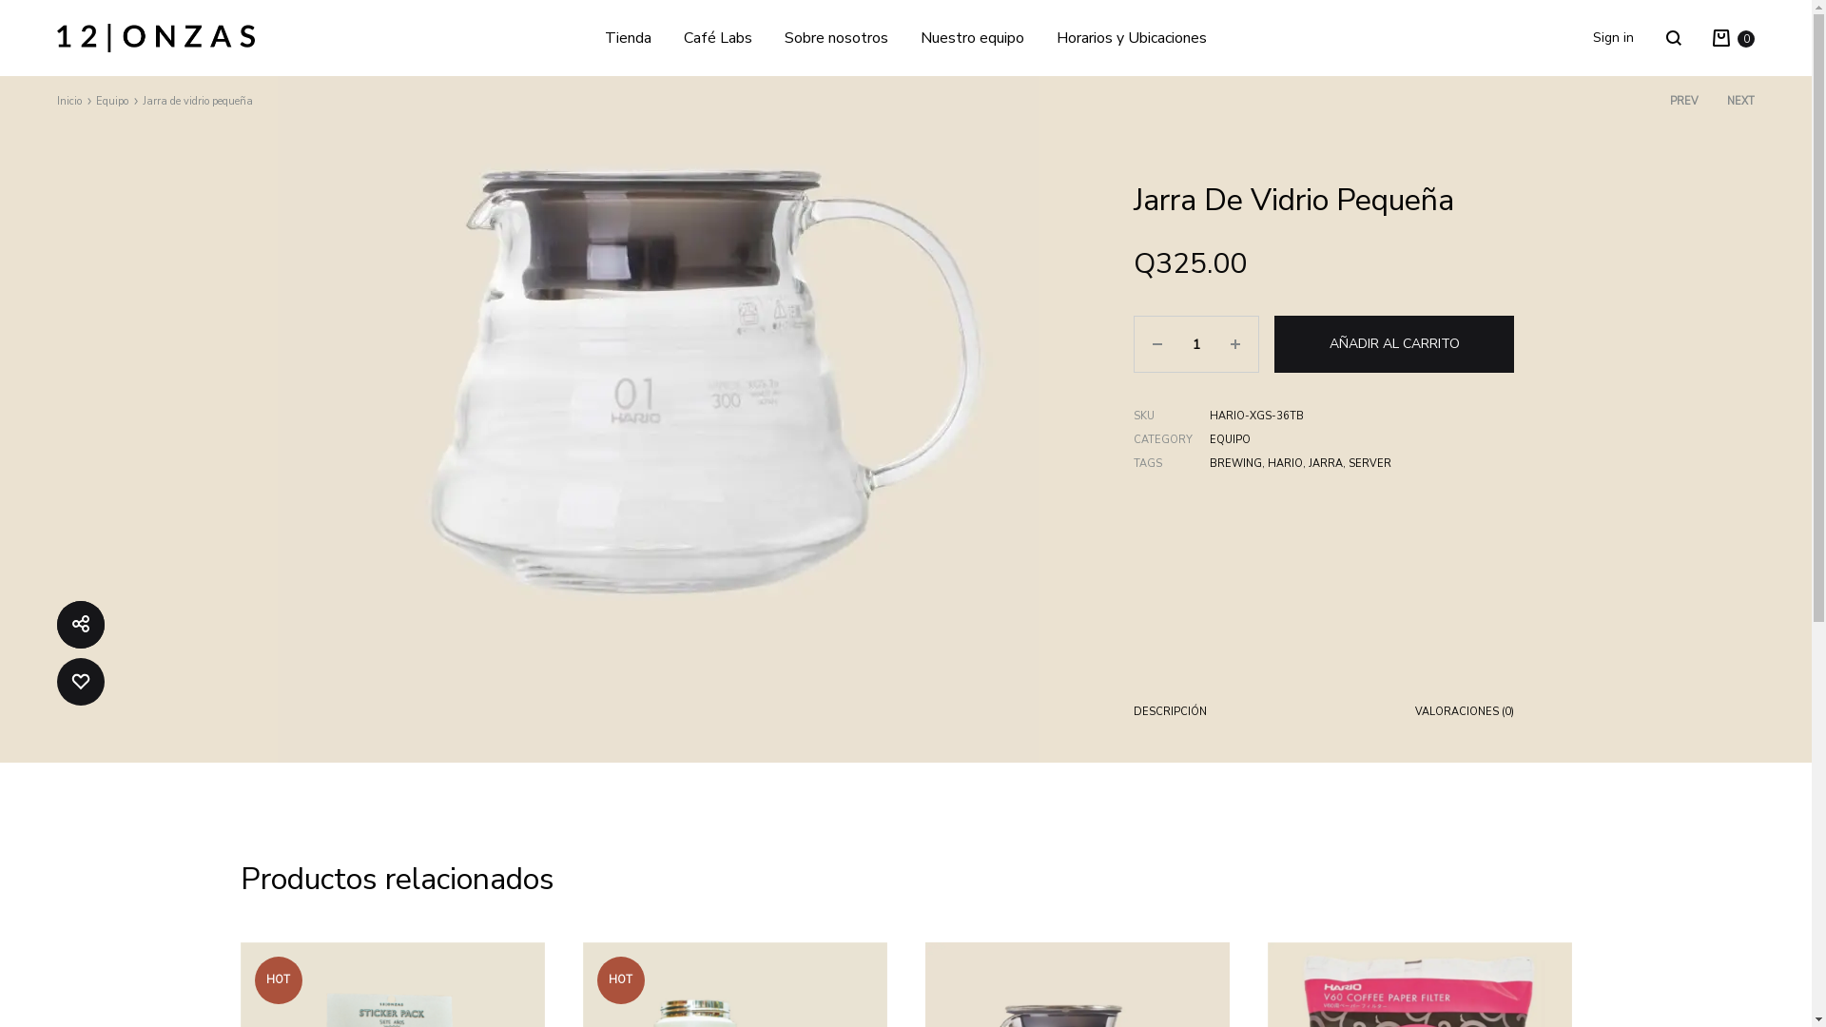  Describe the element at coordinates (1286, 464) in the screenshot. I see `HARIO` at that location.